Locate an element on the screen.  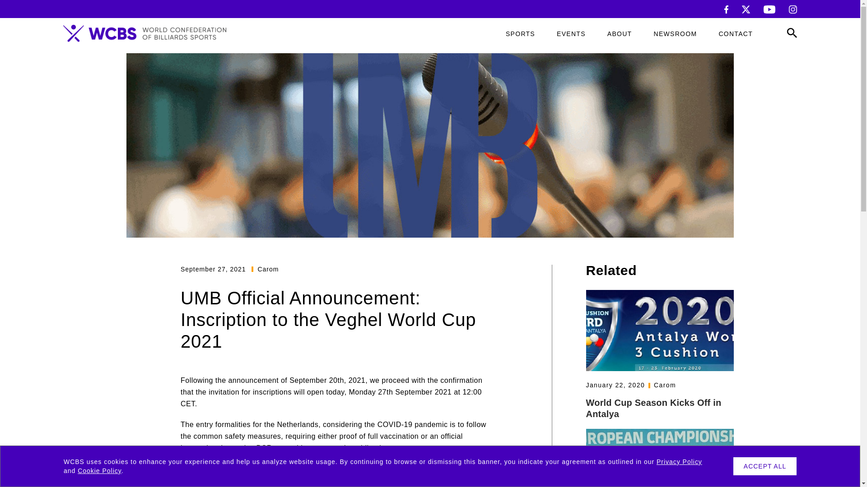
logo-header is located at coordinates (144, 33).